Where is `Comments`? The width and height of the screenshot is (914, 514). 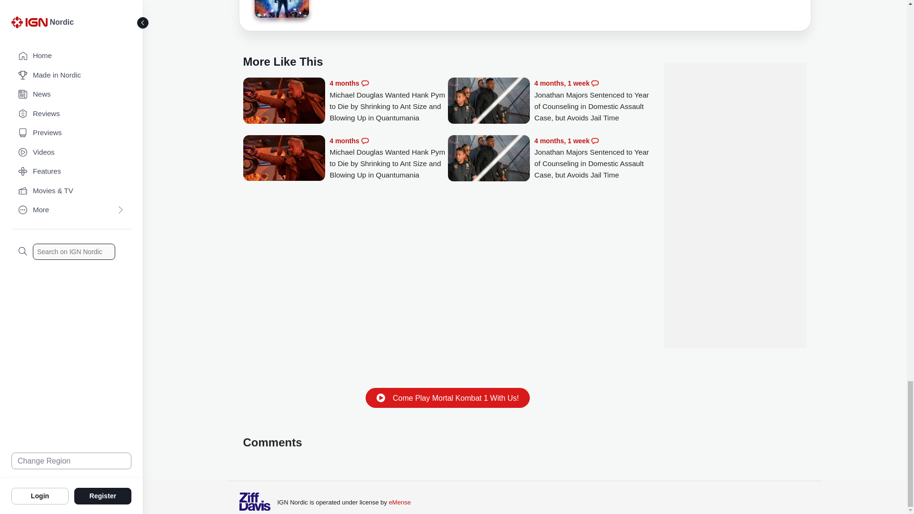 Comments is located at coordinates (365, 141).